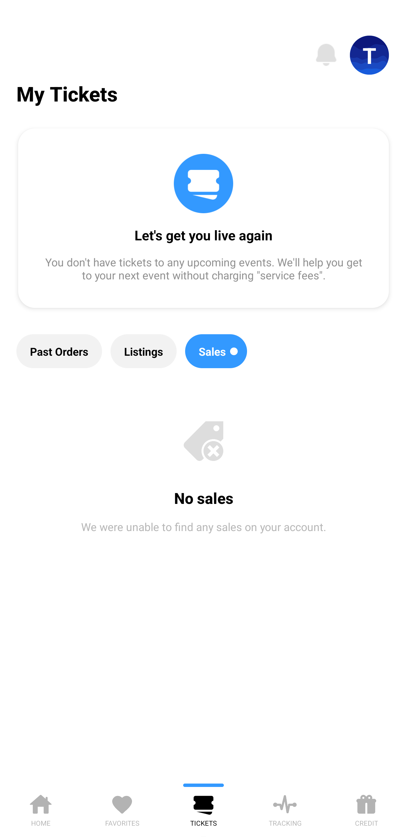 This screenshot has height=837, width=407. What do you see at coordinates (285, 809) in the screenshot?
I see `TRACKING` at bounding box center [285, 809].